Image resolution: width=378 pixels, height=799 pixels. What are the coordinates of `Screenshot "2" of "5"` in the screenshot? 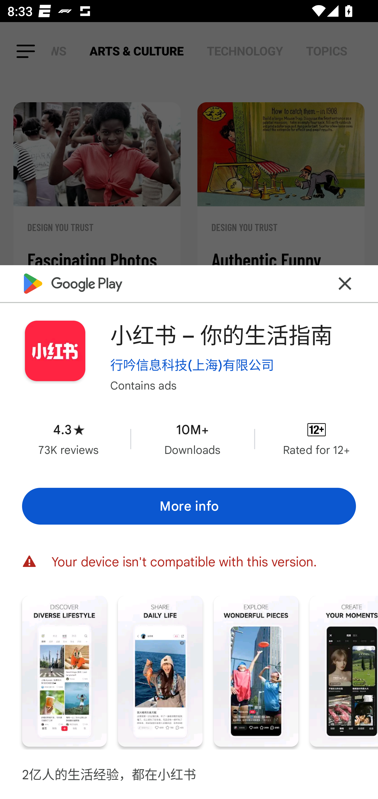 It's located at (160, 671).